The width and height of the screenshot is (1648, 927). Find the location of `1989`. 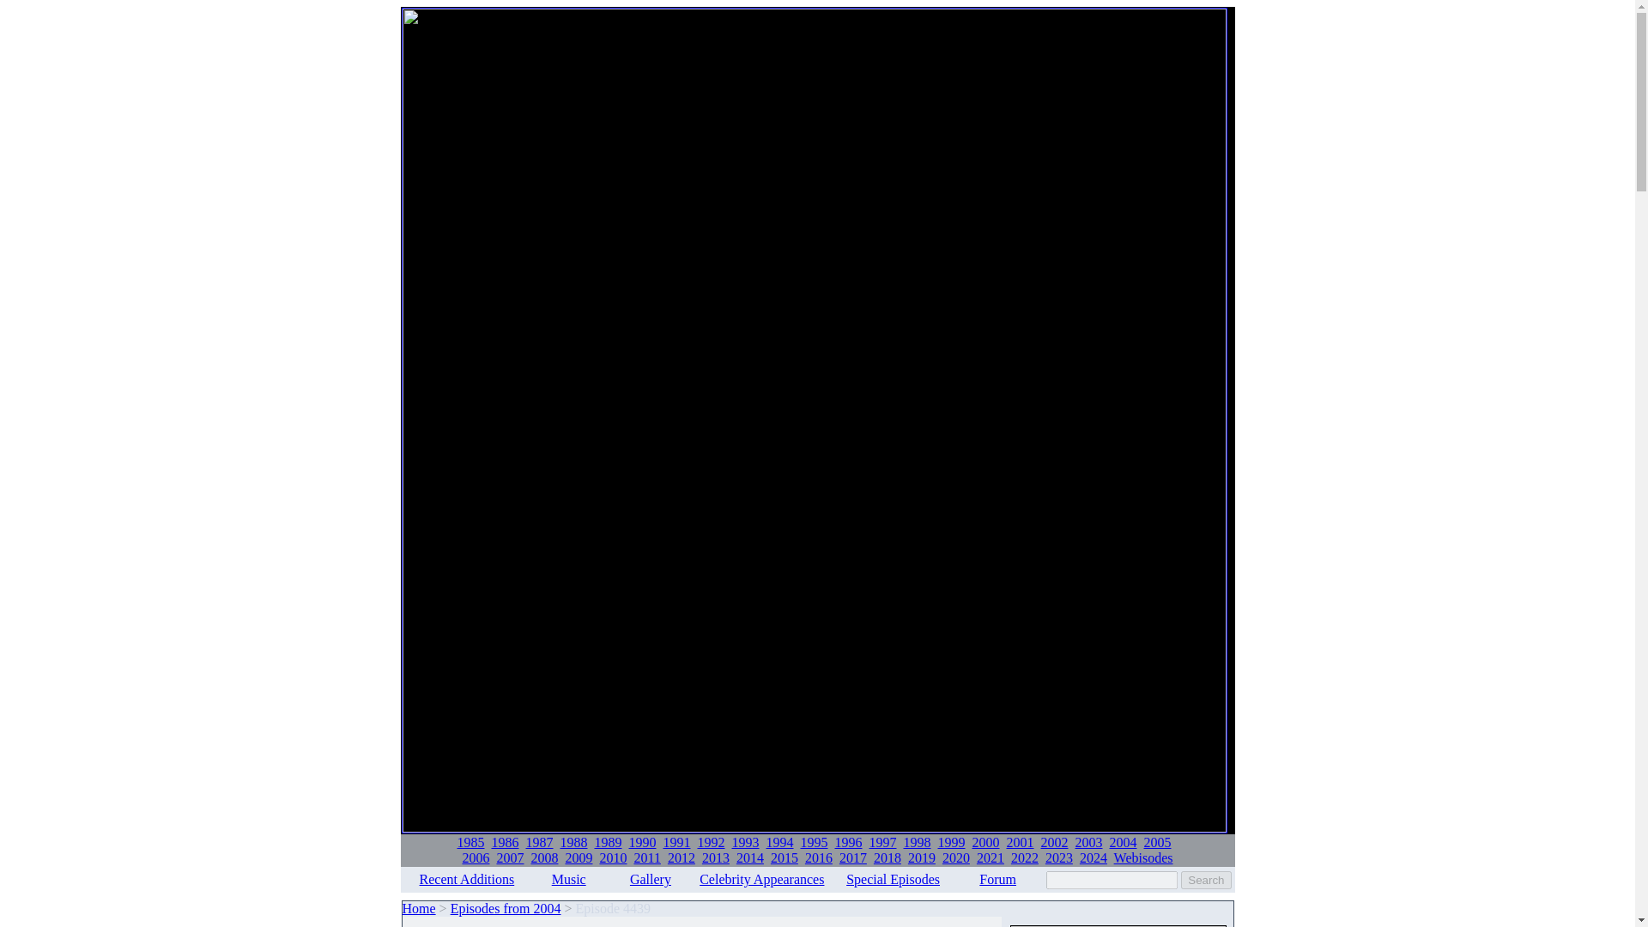

1989 is located at coordinates (607, 843).